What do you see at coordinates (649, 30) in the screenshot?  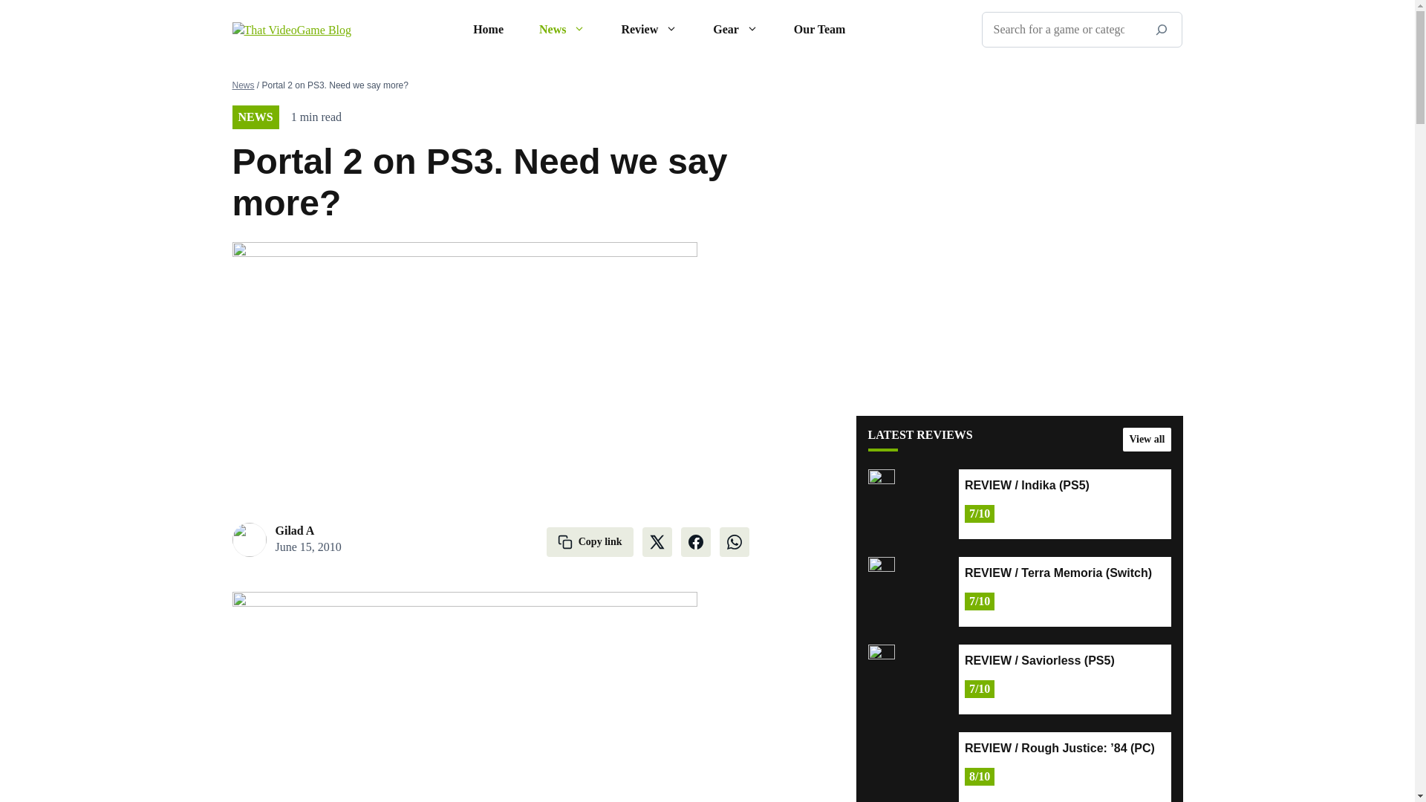 I see `Review` at bounding box center [649, 30].